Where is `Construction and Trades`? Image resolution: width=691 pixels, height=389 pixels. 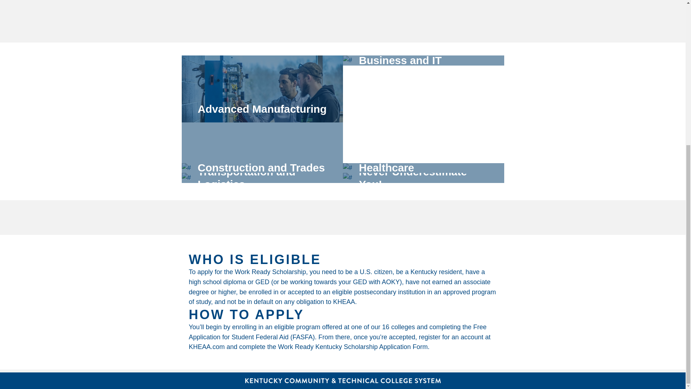 Construction and Trades is located at coordinates (262, 168).